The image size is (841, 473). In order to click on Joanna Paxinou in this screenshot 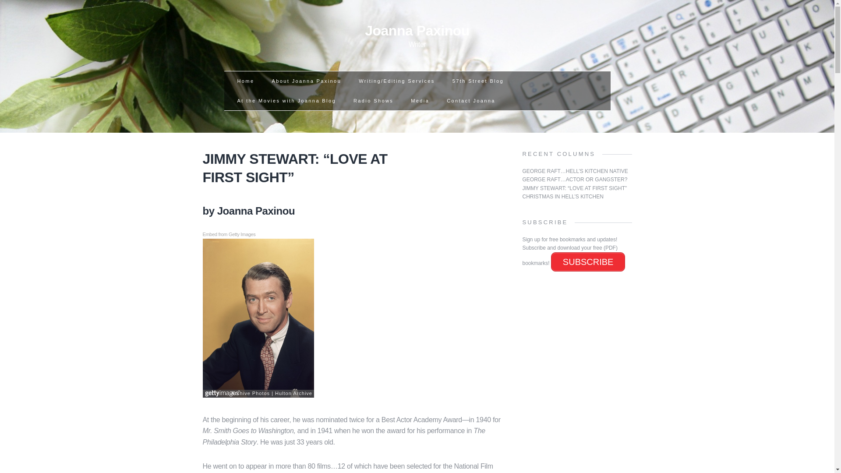, I will do `click(470, 101)`.